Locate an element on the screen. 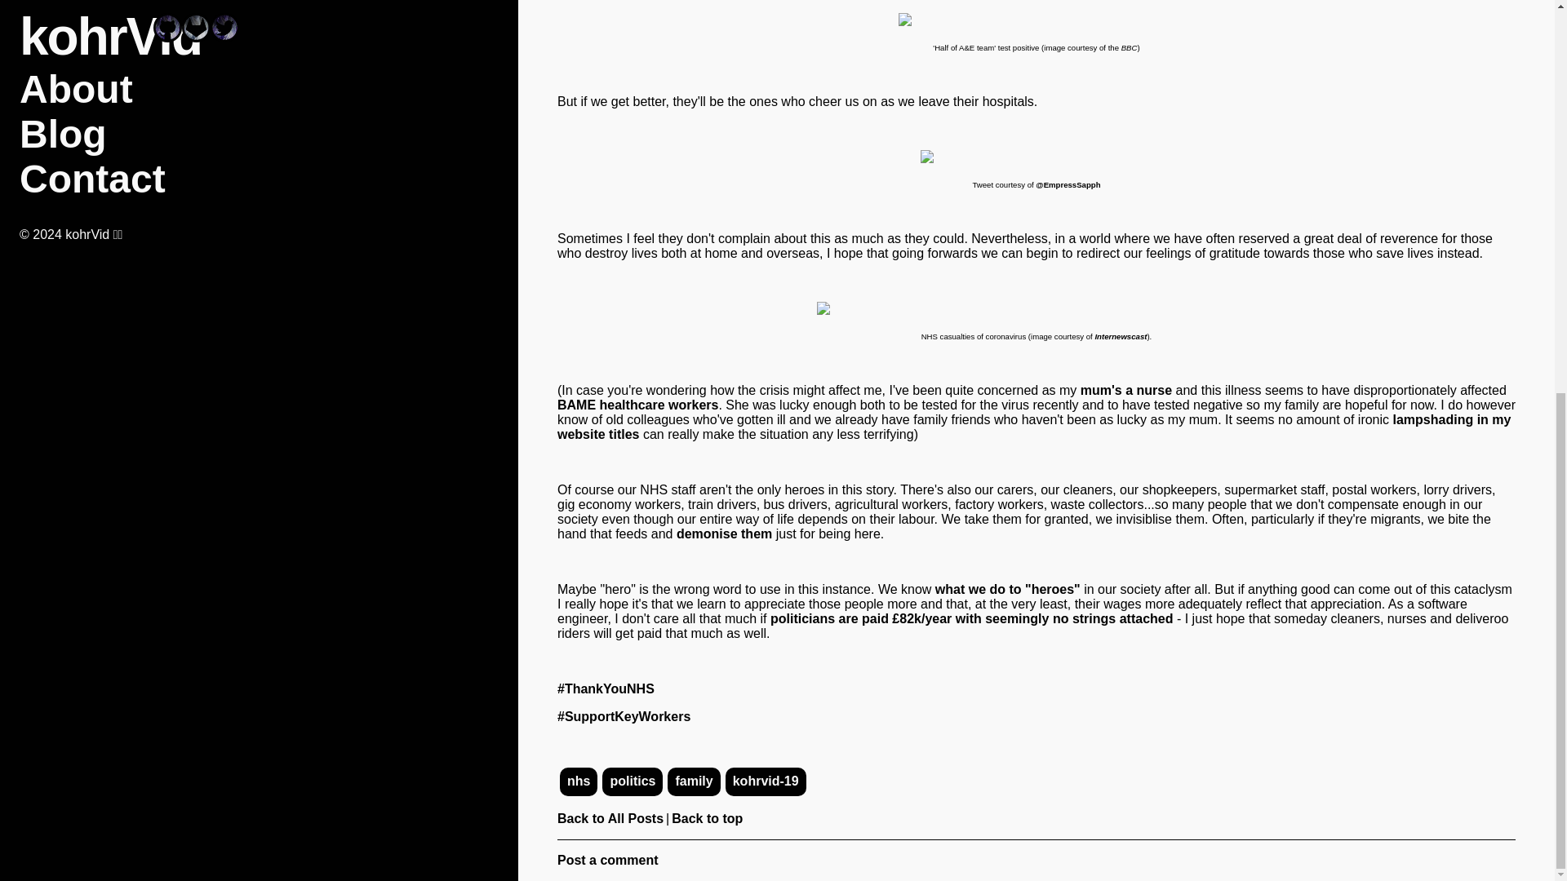  mum's a nurse is located at coordinates (1126, 390).